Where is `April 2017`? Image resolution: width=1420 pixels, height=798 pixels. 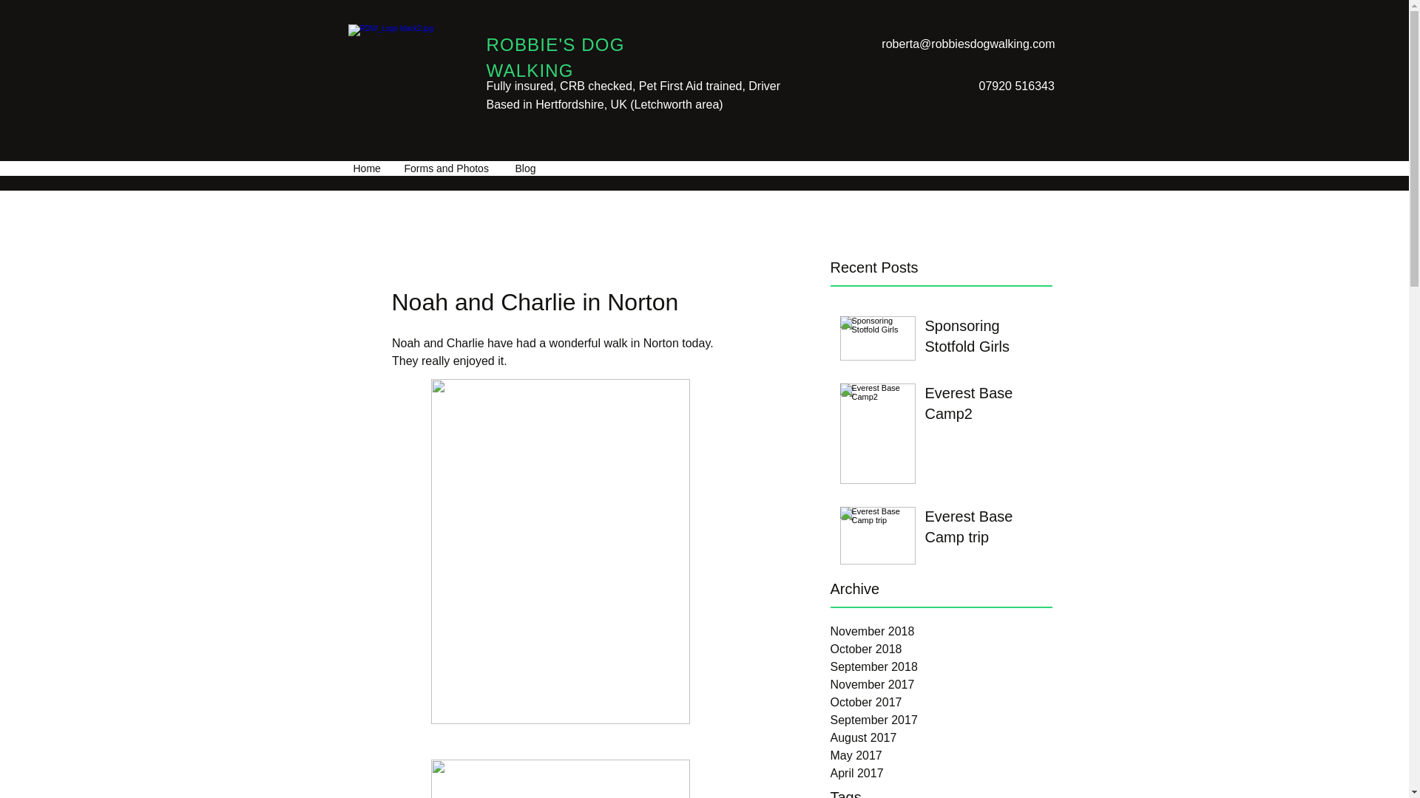 April 2017 is located at coordinates (941, 773).